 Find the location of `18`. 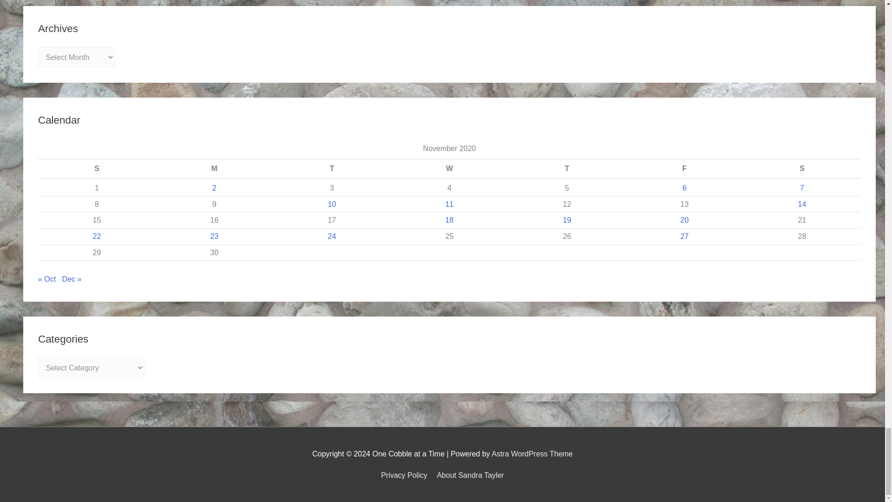

18 is located at coordinates (450, 220).